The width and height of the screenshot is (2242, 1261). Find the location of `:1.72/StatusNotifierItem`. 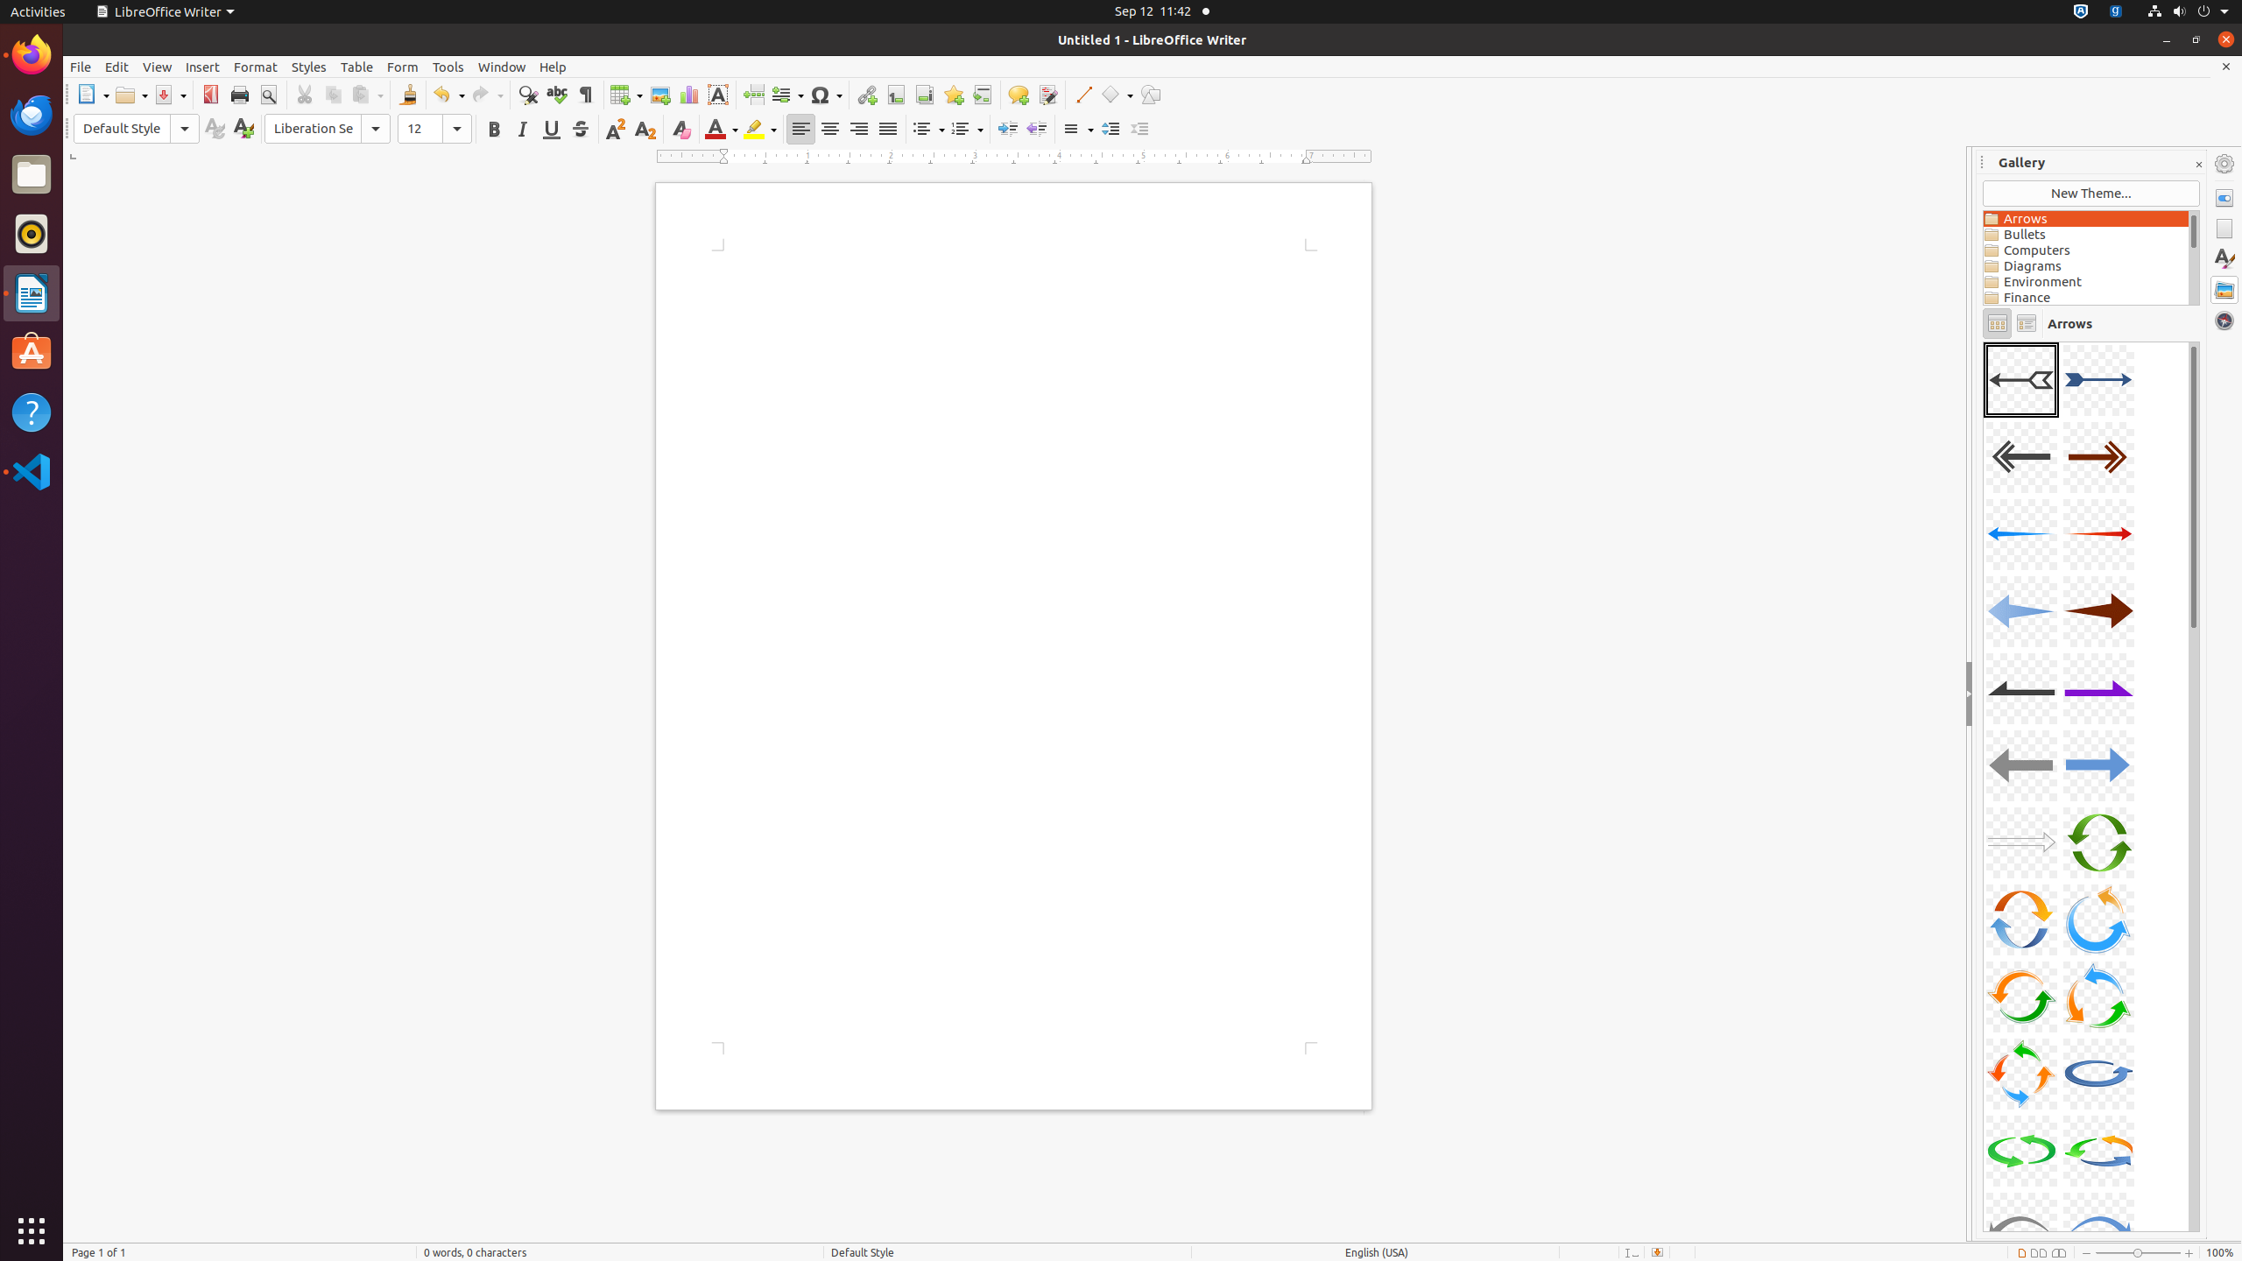

:1.72/StatusNotifierItem is located at coordinates (2081, 12).